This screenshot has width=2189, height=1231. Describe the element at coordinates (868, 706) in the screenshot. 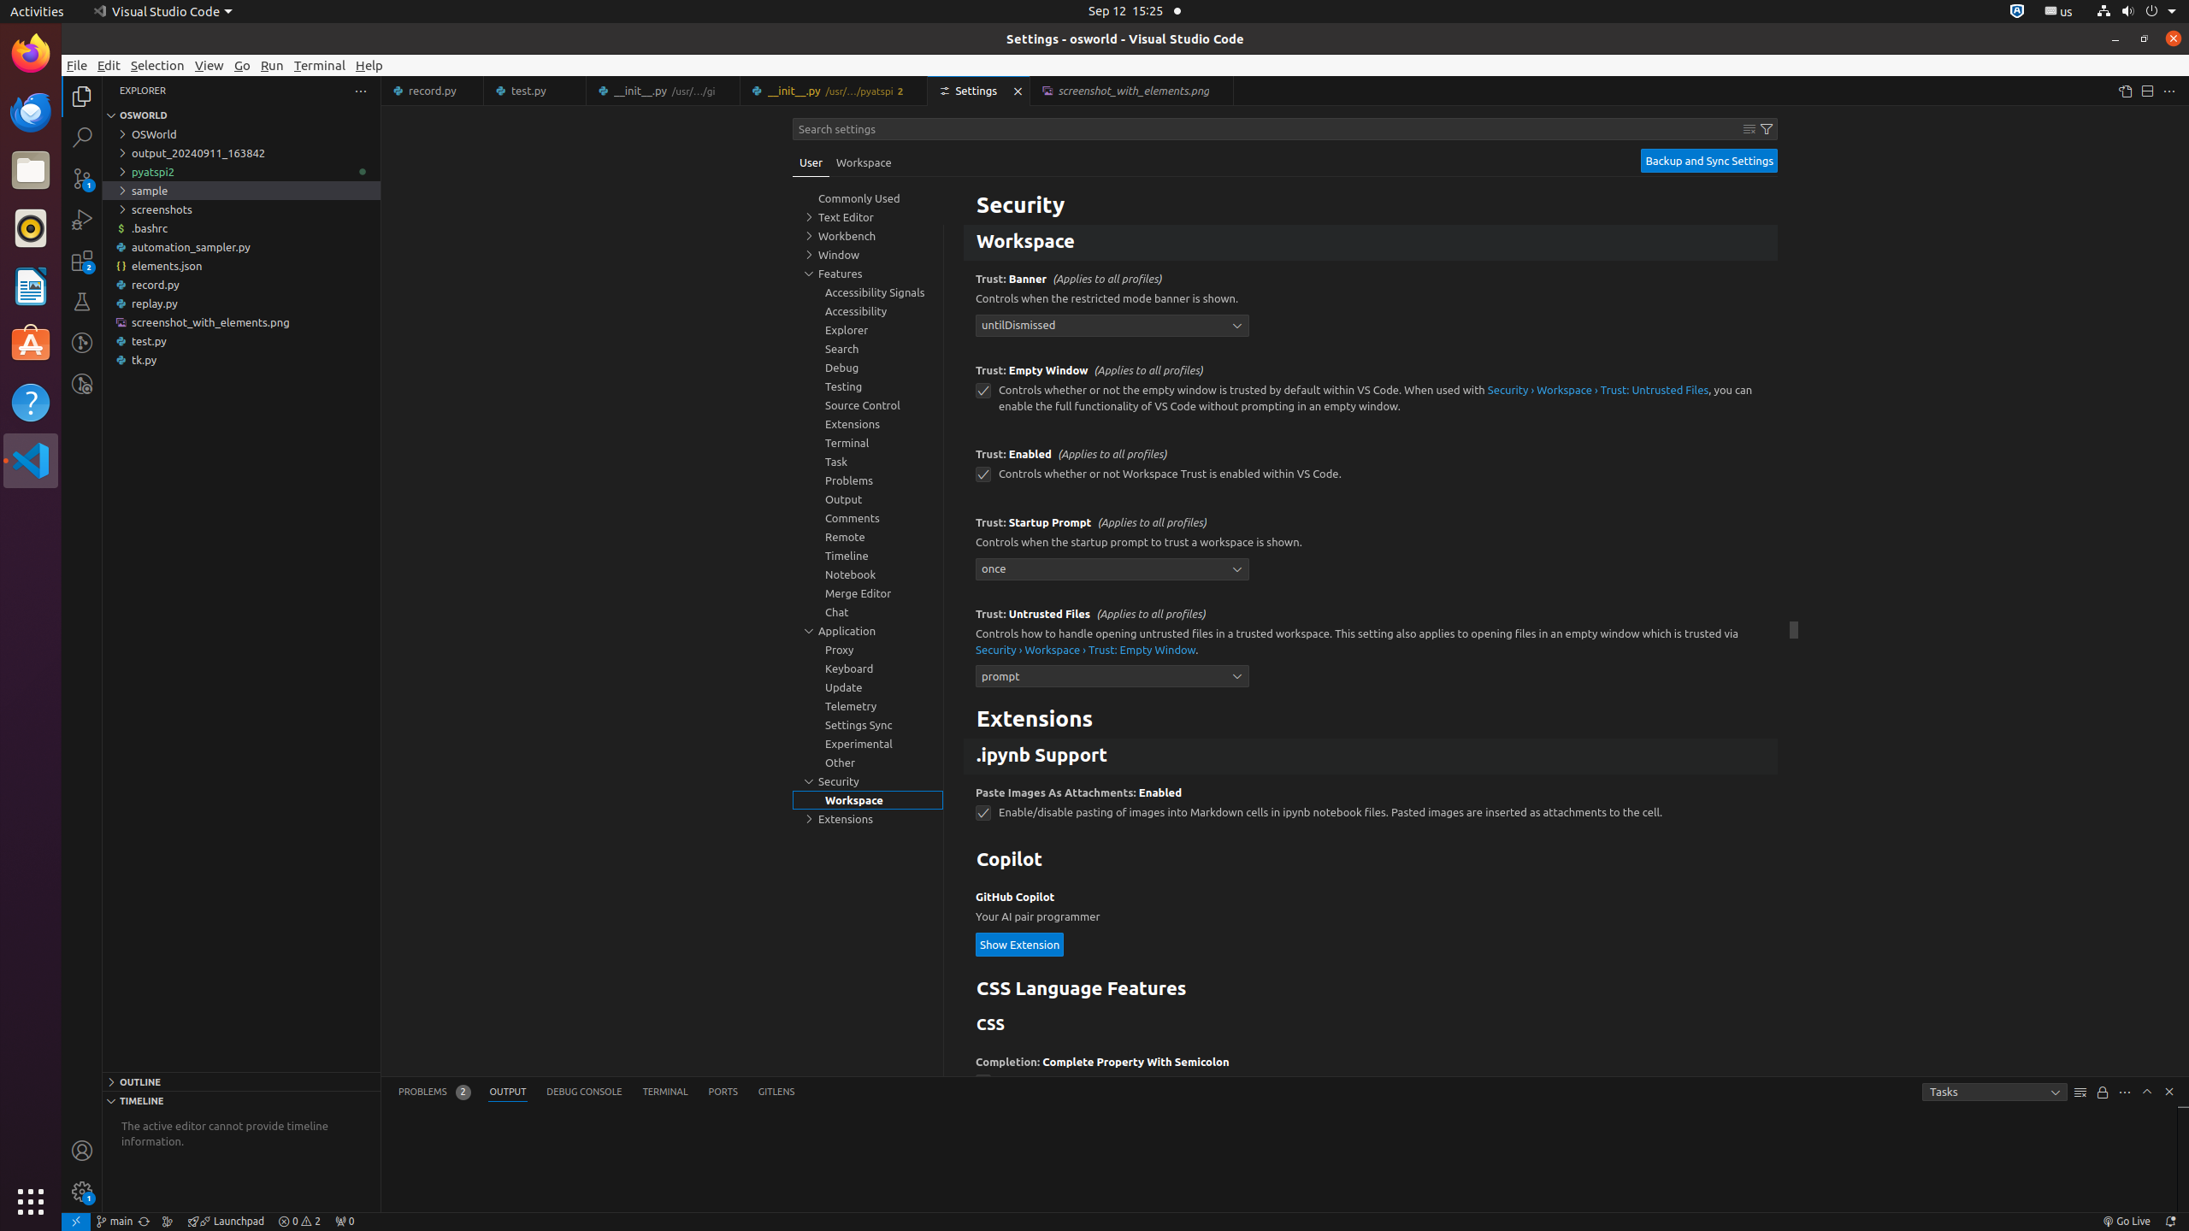

I see `Telemetry, group` at that location.